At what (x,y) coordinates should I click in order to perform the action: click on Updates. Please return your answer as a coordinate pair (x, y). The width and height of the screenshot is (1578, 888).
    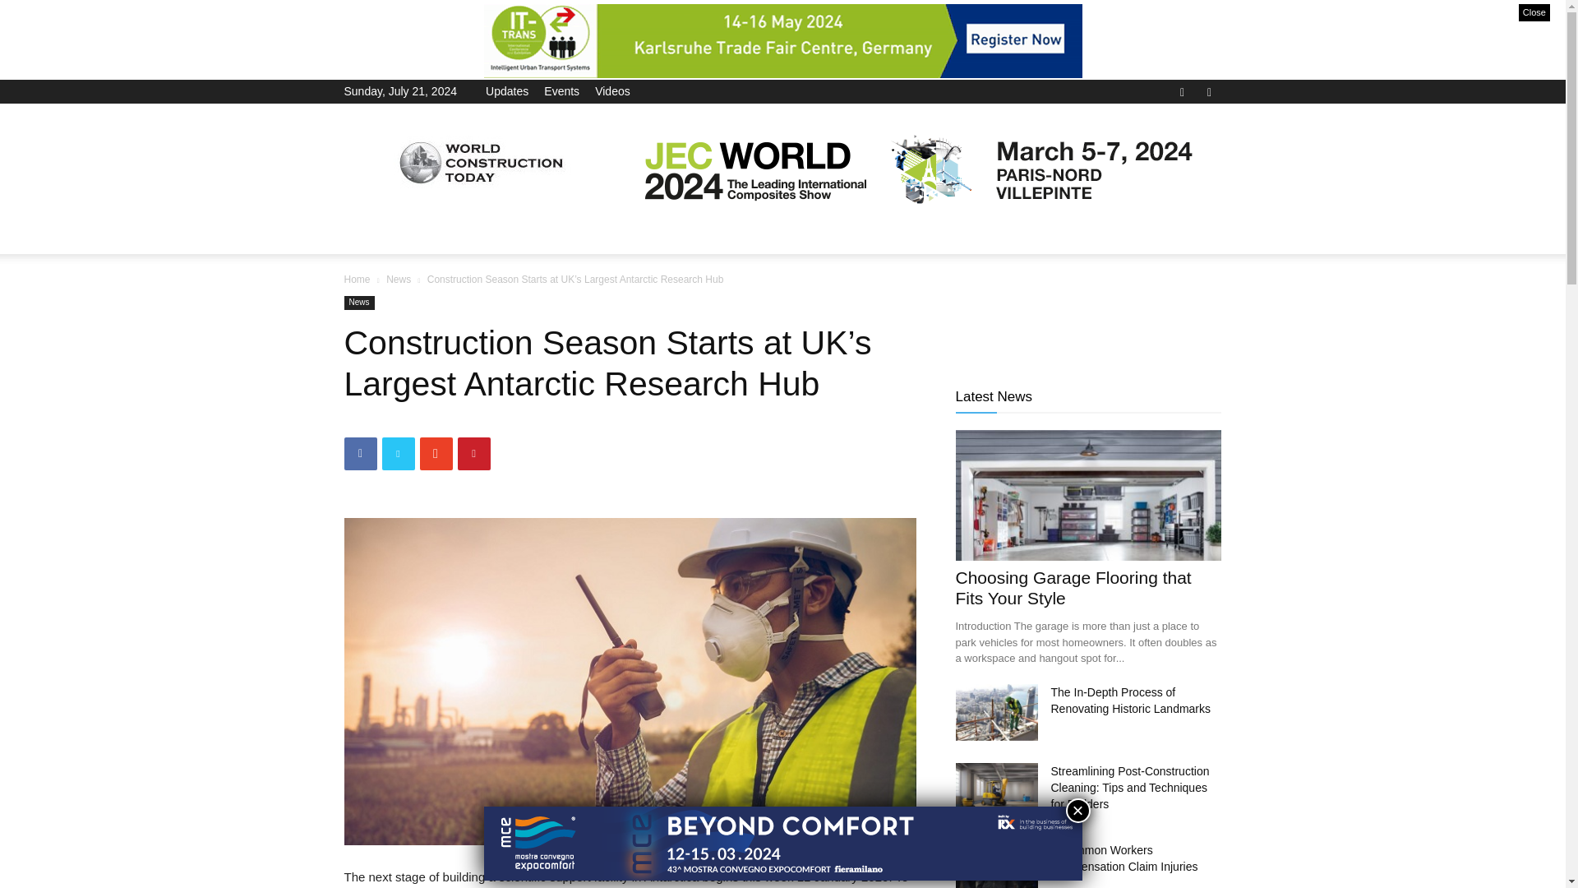
    Looking at the image, I should click on (507, 90).